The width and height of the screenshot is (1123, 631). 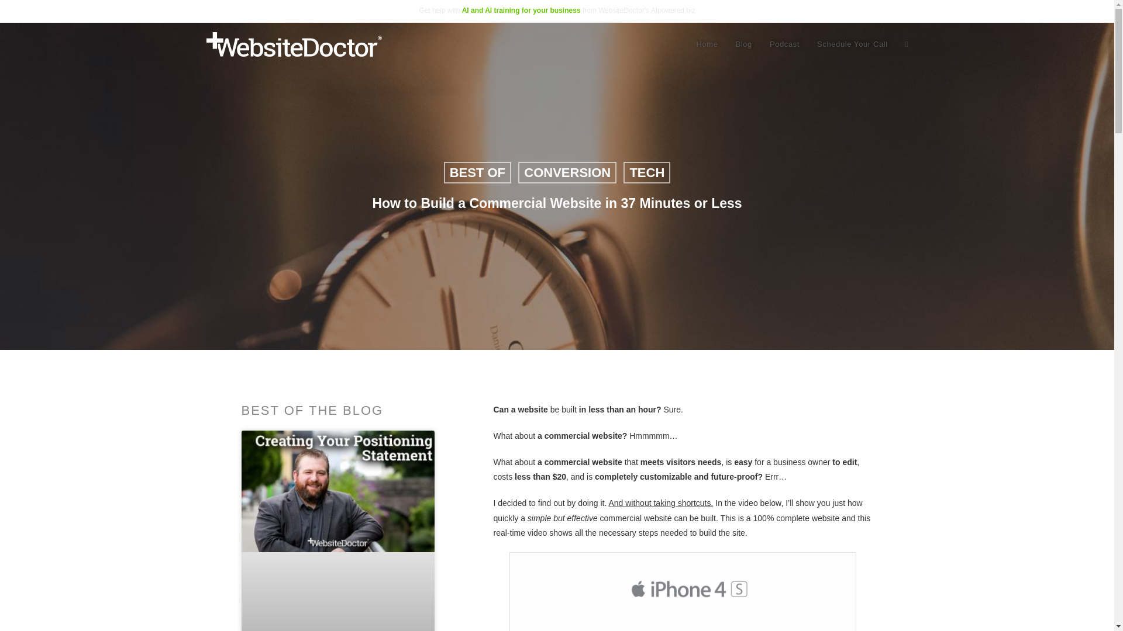 What do you see at coordinates (785, 44) in the screenshot?
I see `Podcast` at bounding box center [785, 44].